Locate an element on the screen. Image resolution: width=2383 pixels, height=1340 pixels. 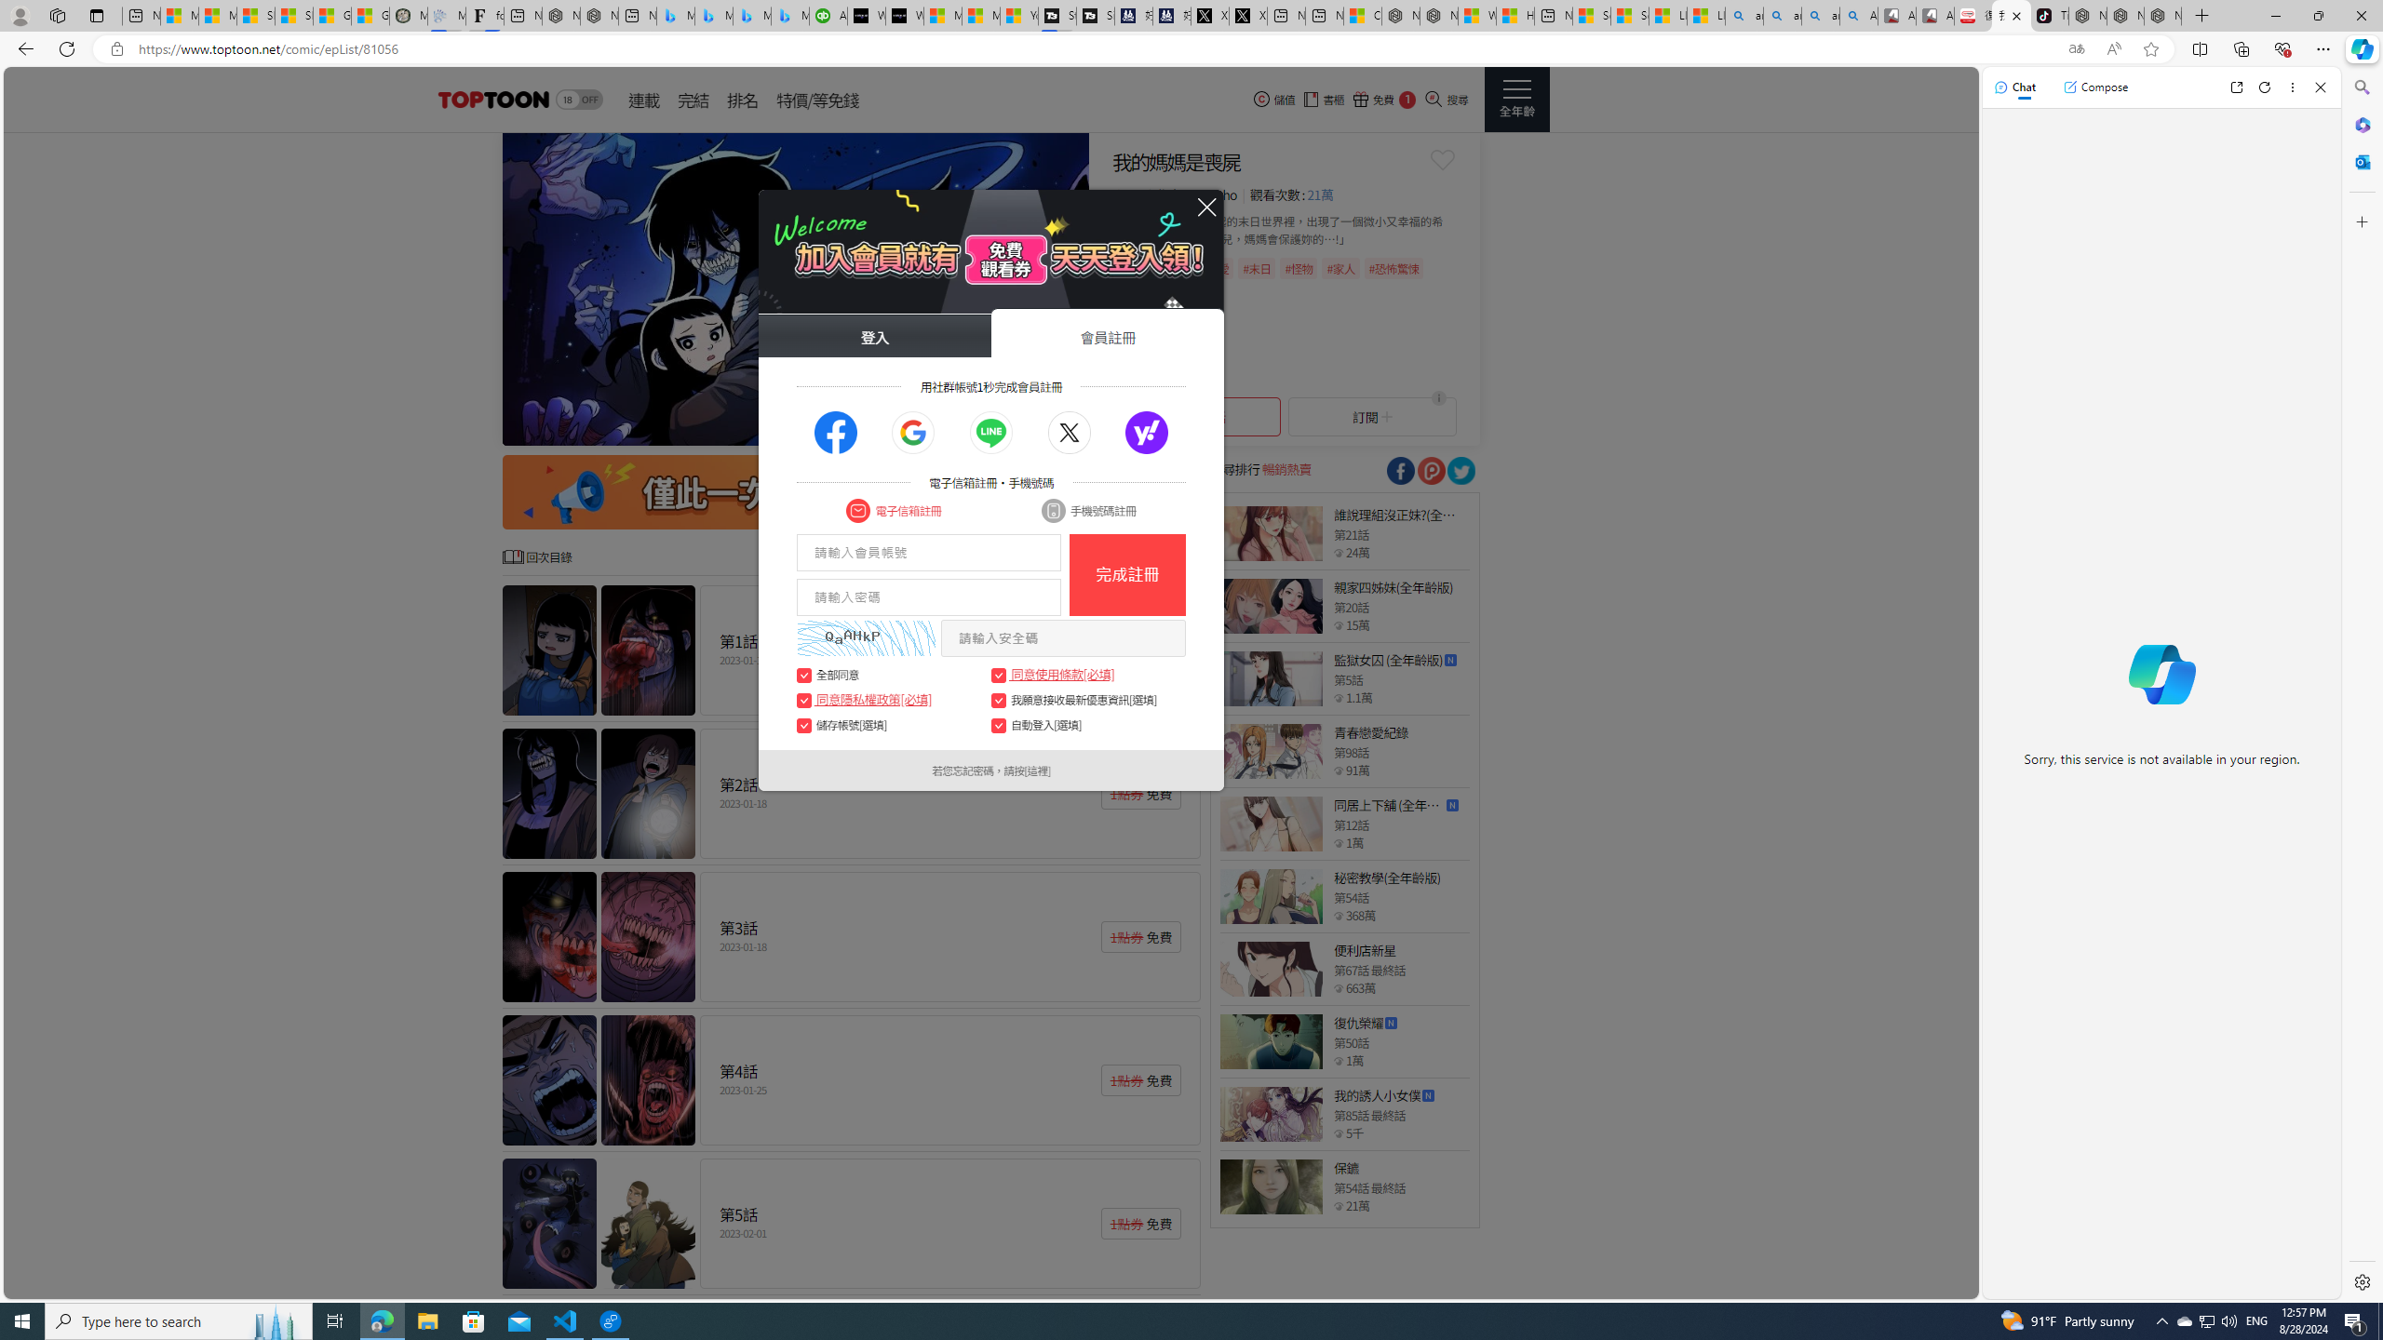
Class:  switch_18mode actionAdultBtn is located at coordinates (579, 100).